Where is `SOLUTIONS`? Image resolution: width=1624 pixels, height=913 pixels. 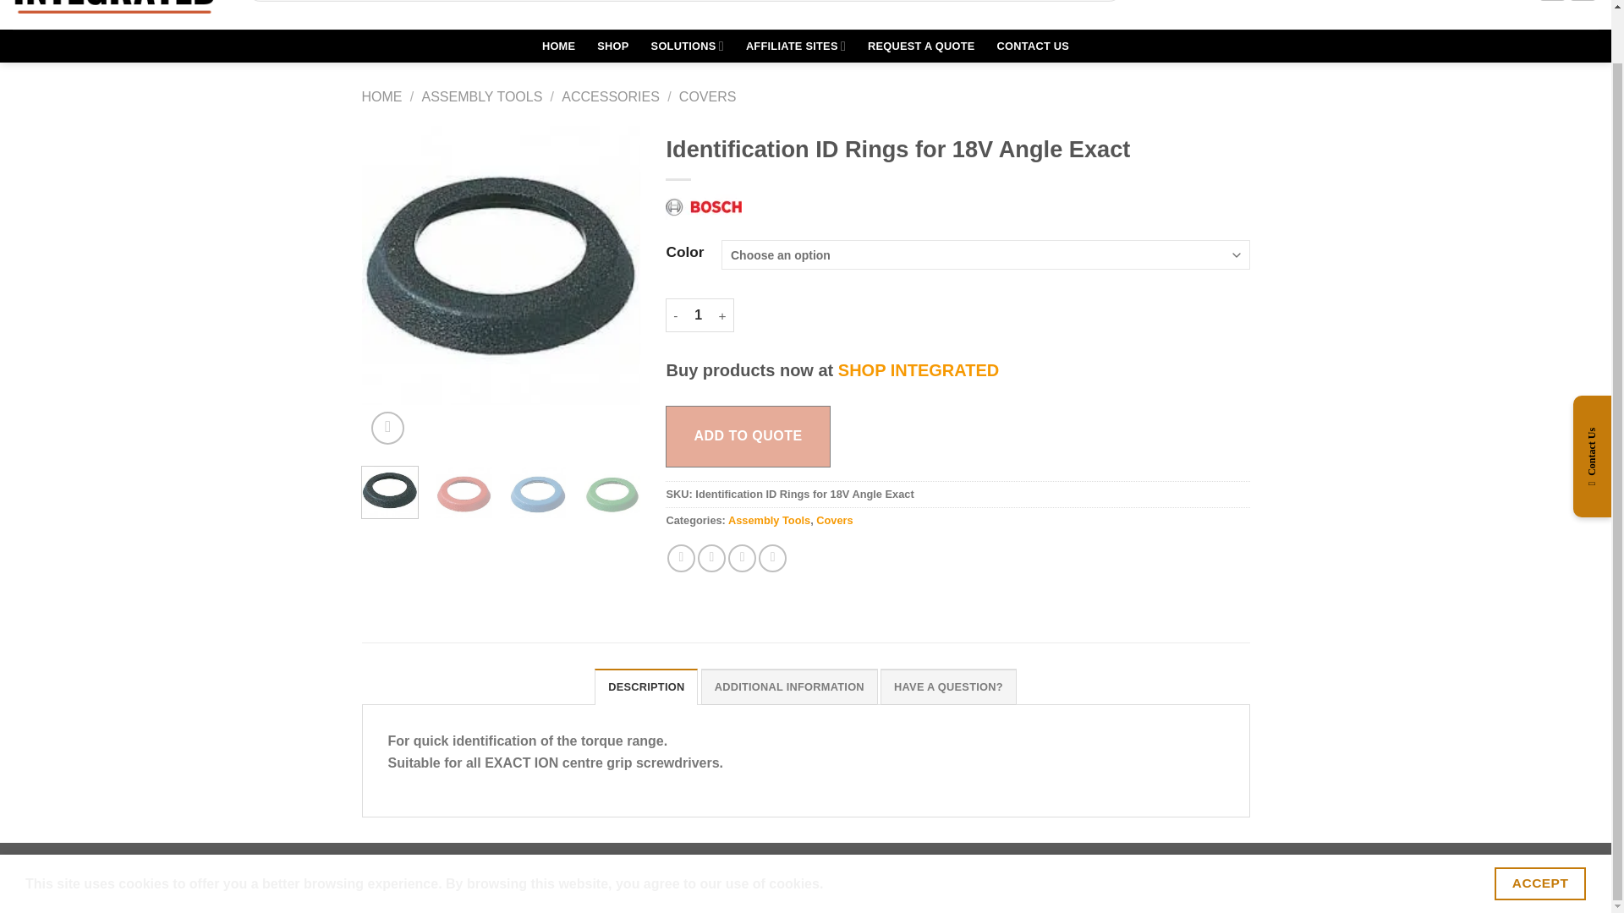
SOLUTIONS is located at coordinates (687, 46).